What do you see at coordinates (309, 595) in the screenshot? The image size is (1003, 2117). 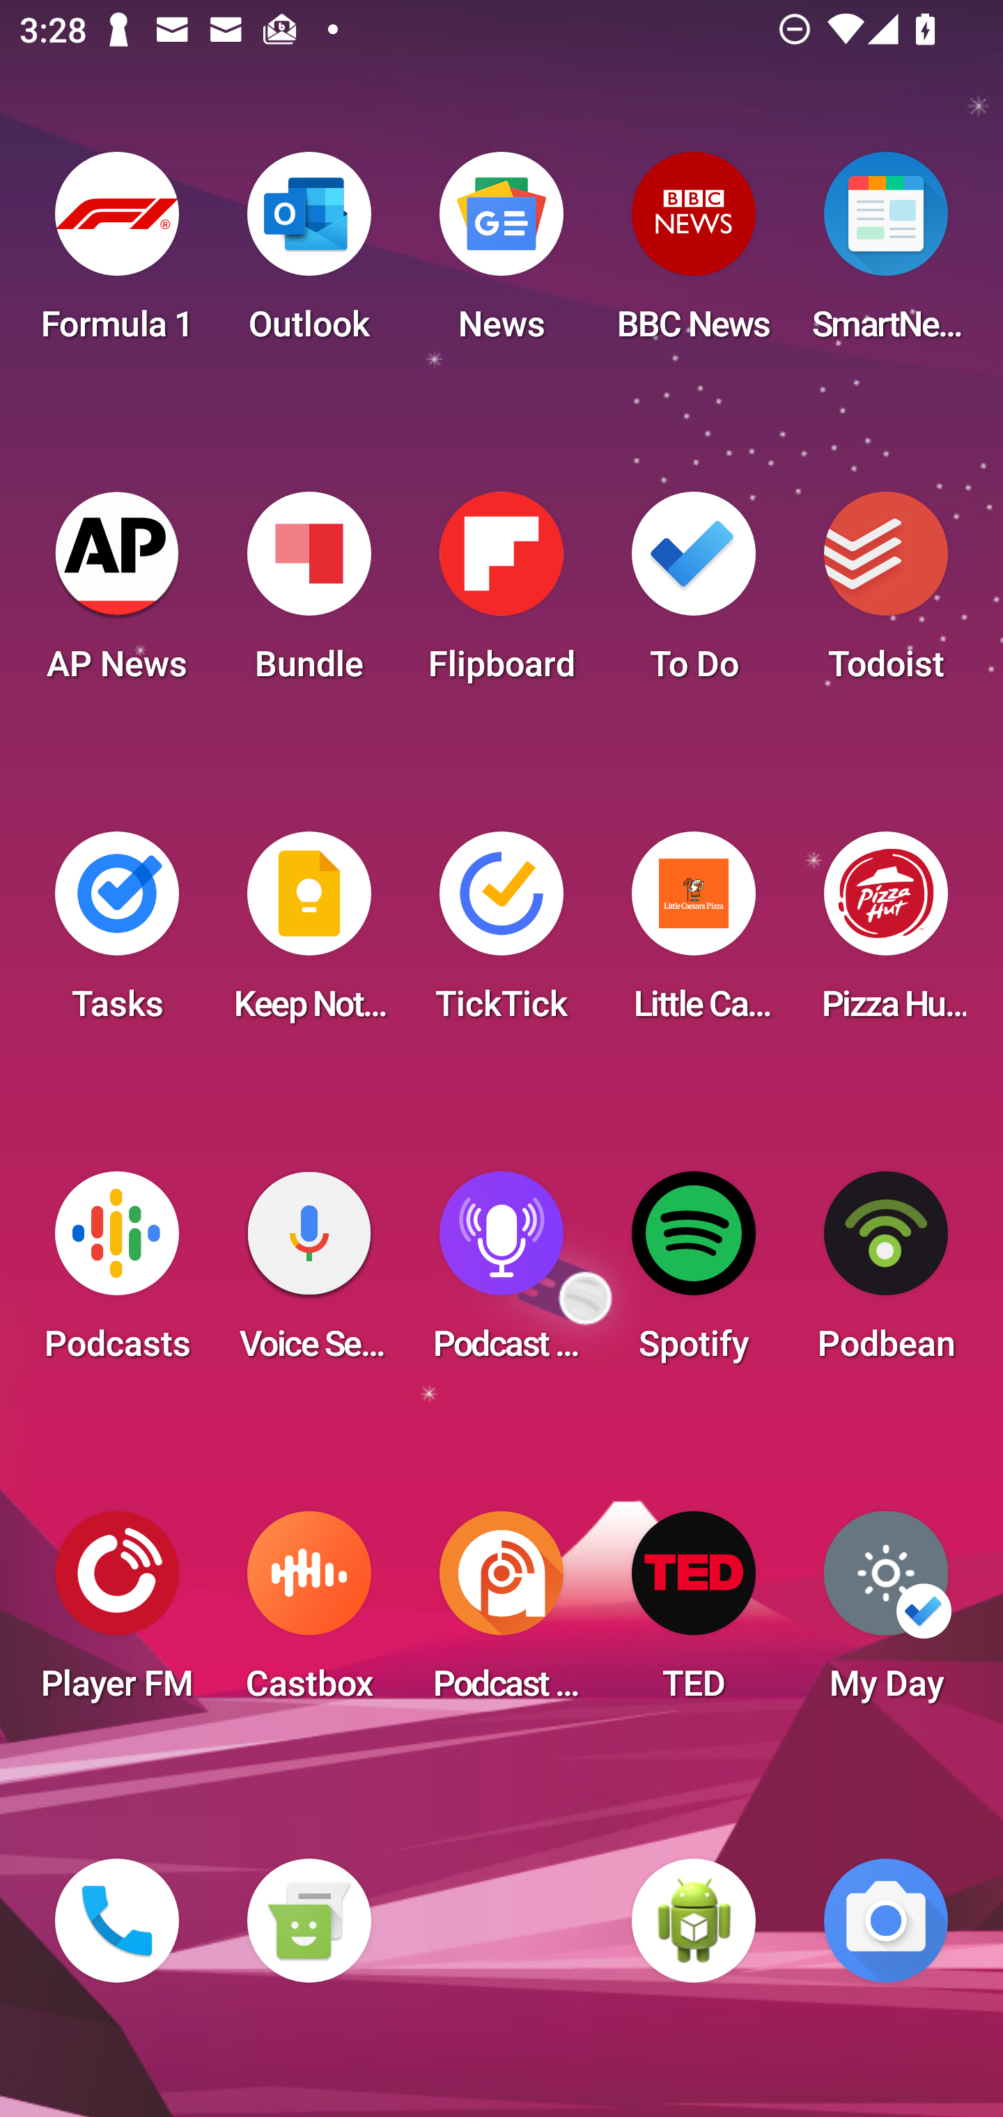 I see `Bundle` at bounding box center [309, 595].